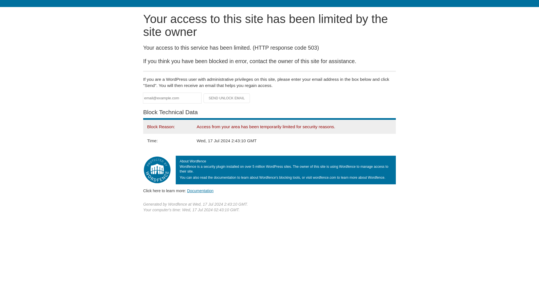 This screenshot has height=303, width=539. What do you see at coordinates (200, 190) in the screenshot?
I see `Documentation` at bounding box center [200, 190].